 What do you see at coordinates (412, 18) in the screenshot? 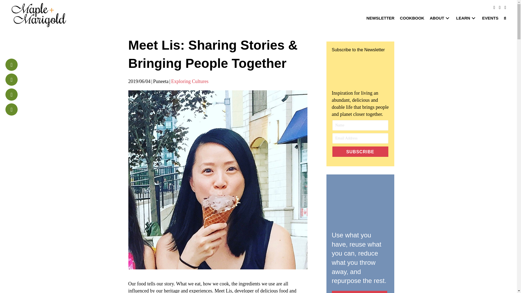
I see `COOKBOOK` at bounding box center [412, 18].